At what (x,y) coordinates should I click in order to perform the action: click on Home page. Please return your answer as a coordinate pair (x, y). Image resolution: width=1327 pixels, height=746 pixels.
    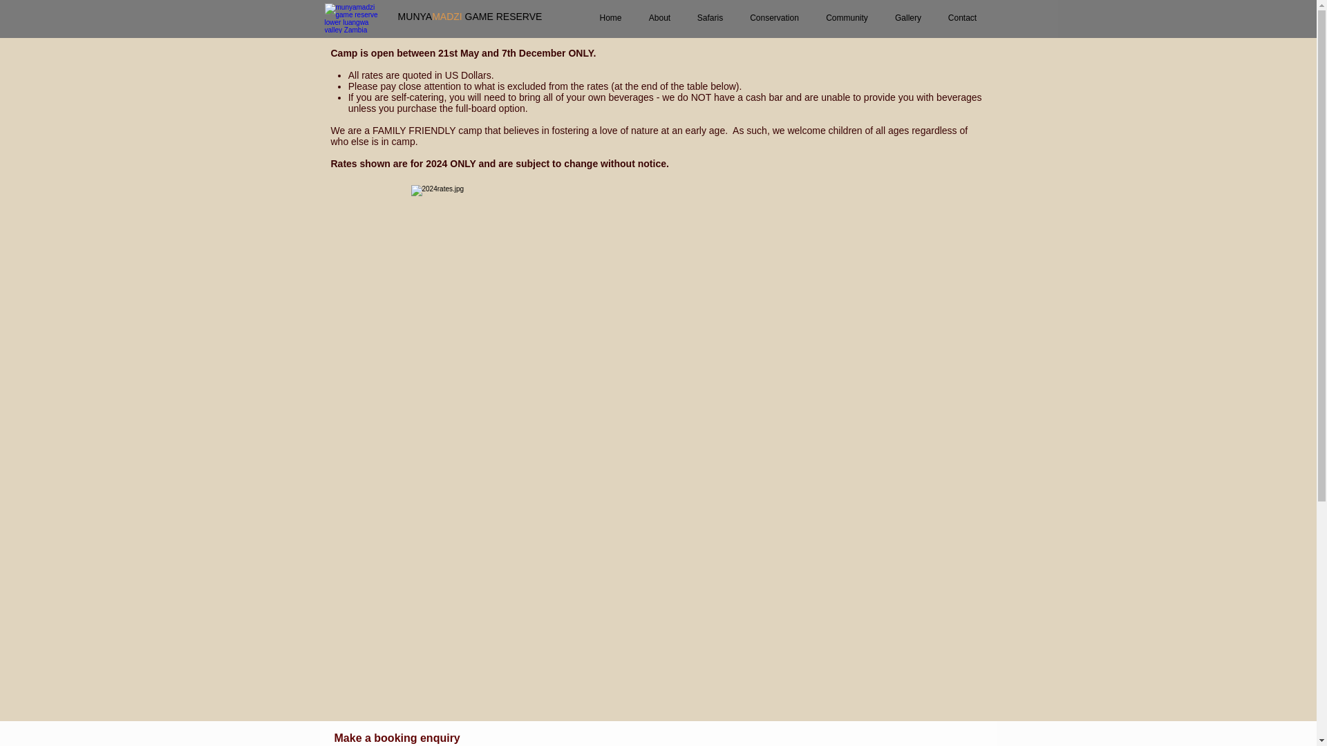
    Looking at the image, I should click on (354, 18).